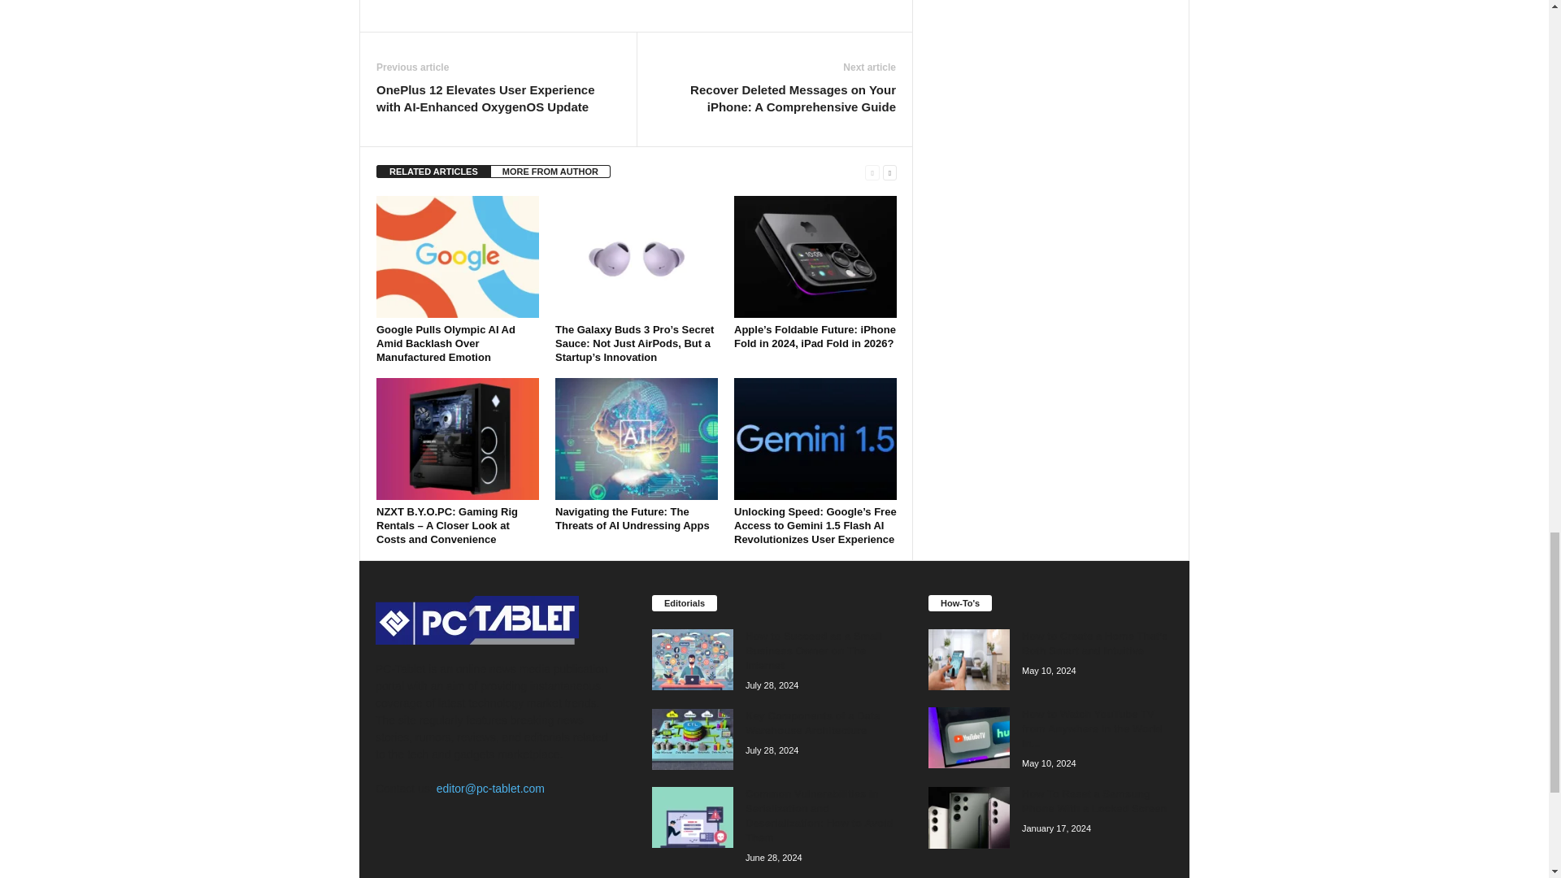 The image size is (1561, 878). What do you see at coordinates (433, 172) in the screenshot?
I see `RELATED ARTICLES` at bounding box center [433, 172].